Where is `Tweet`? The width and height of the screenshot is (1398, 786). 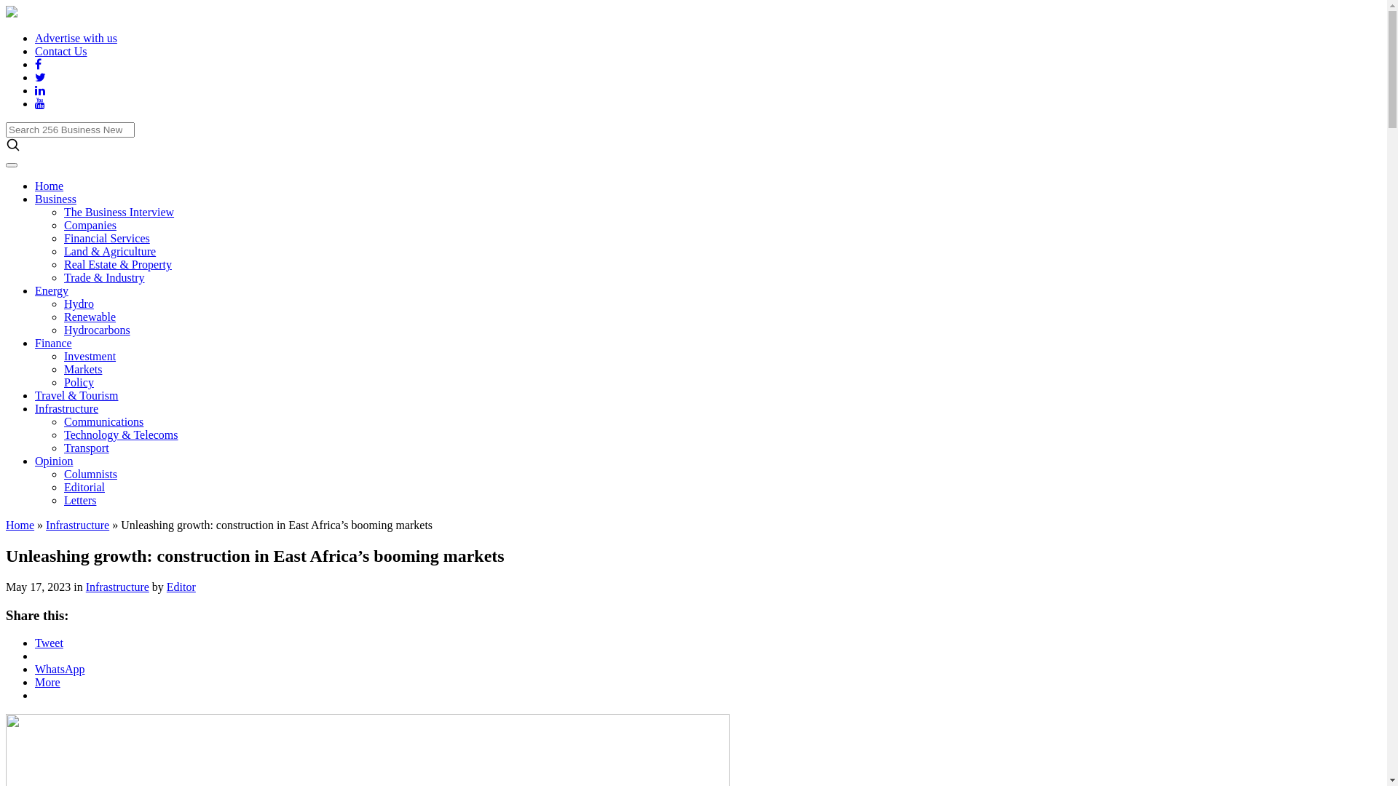
Tweet is located at coordinates (50, 643).